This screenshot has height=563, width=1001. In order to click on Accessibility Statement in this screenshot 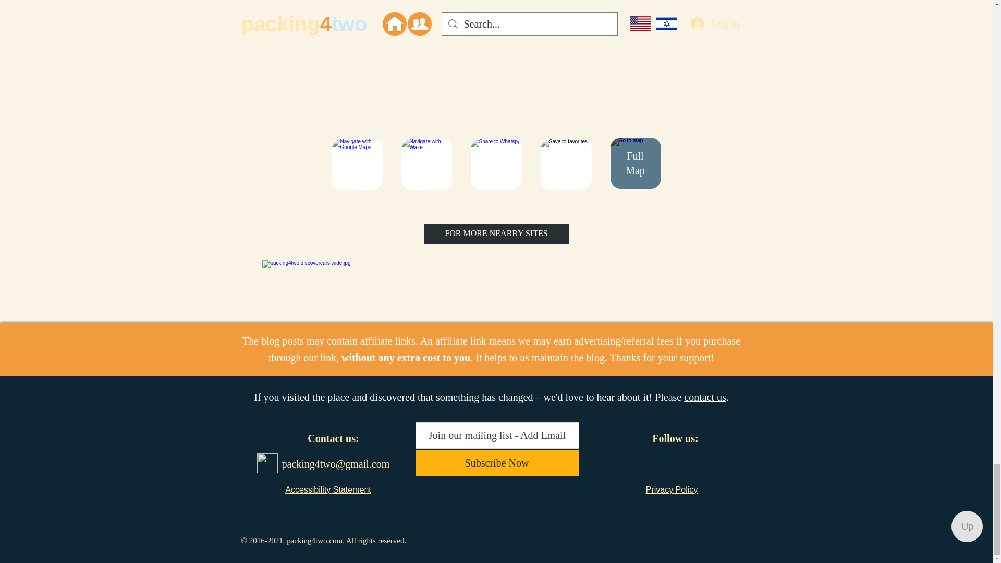, I will do `click(328, 489)`.